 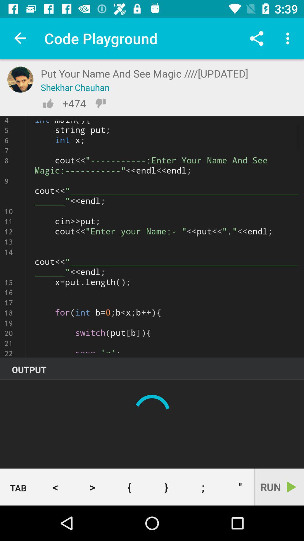 I want to click on dislike, so click(x=100, y=103).